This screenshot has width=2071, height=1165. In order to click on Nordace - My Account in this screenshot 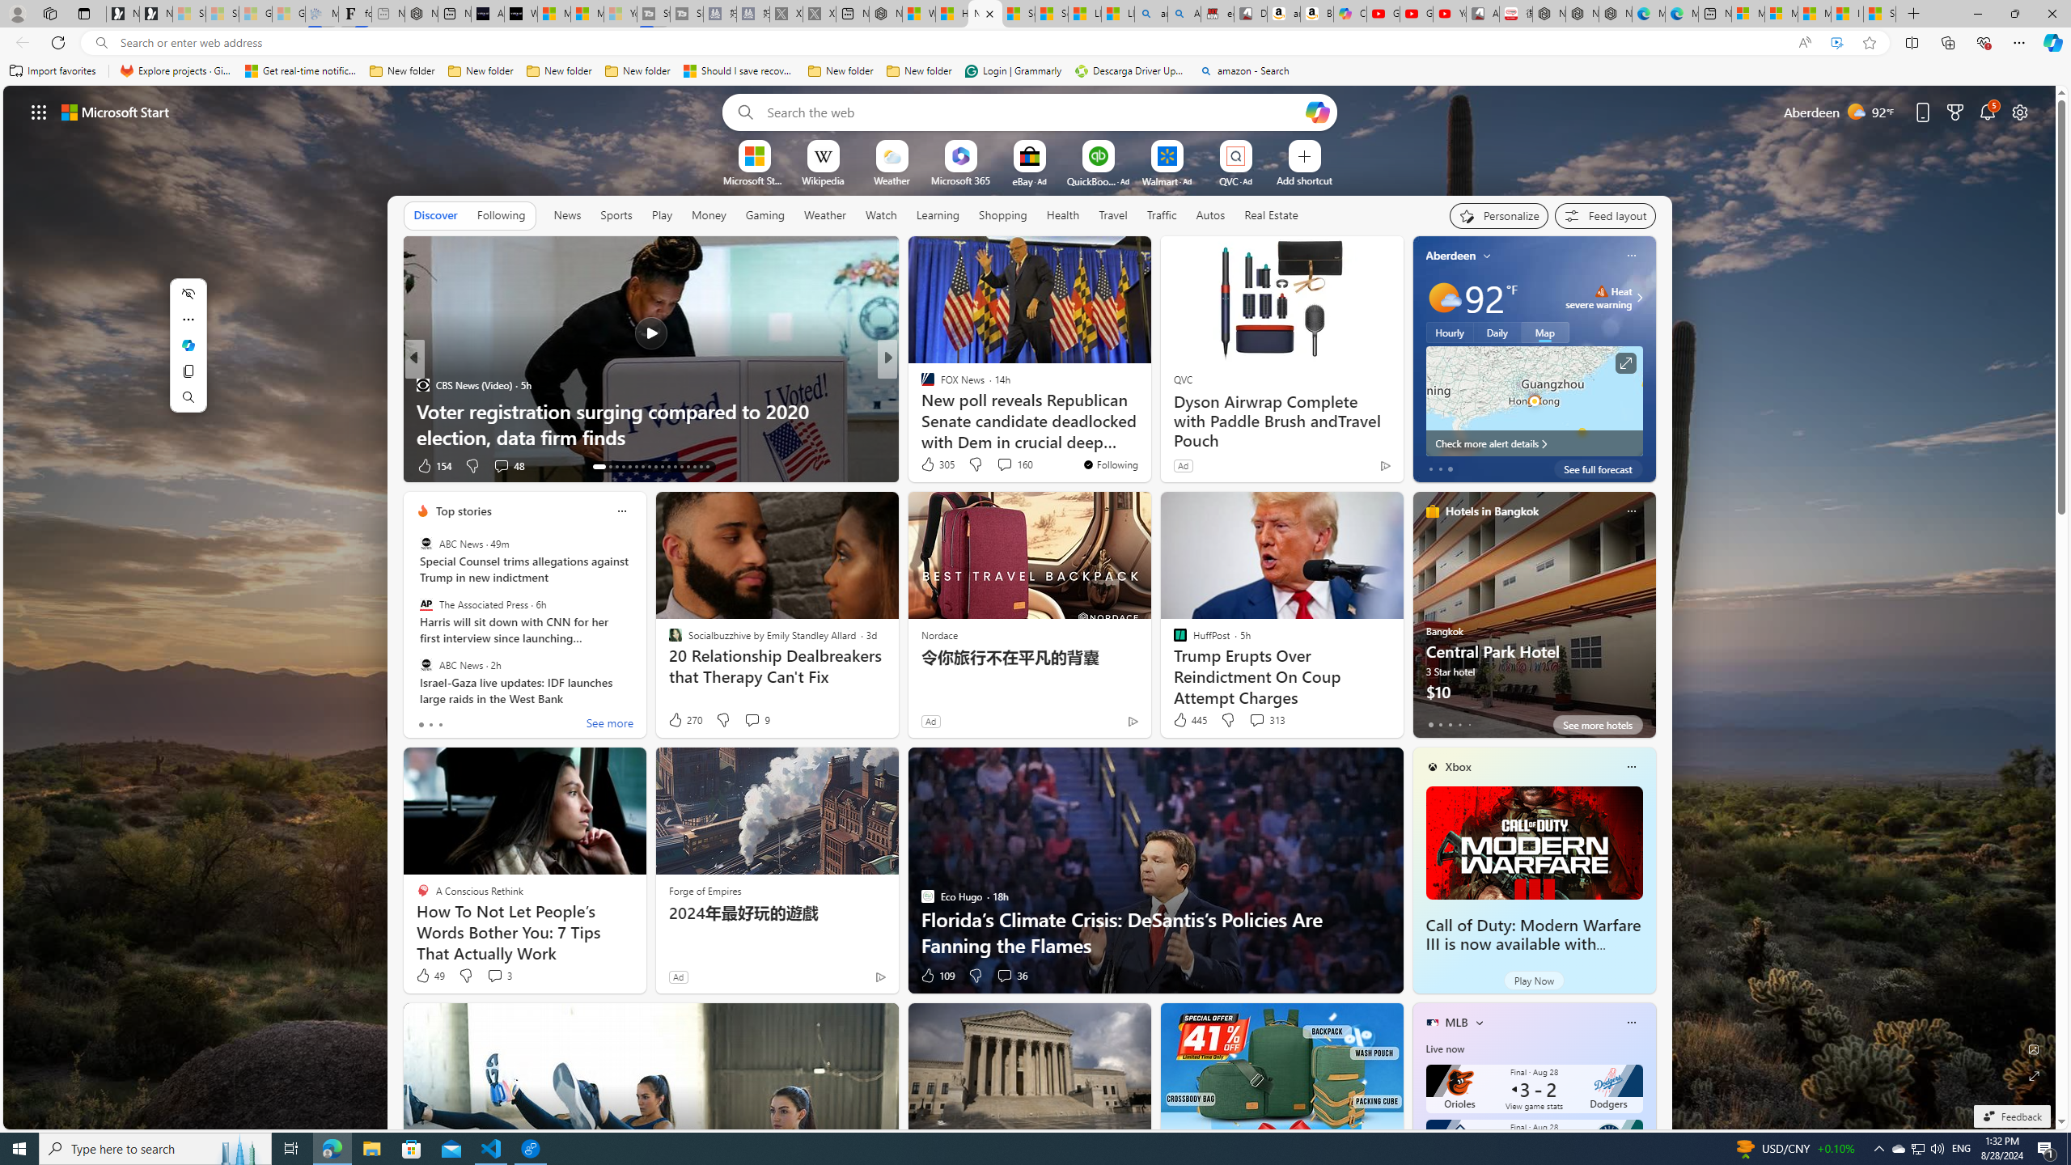, I will do `click(885, 14)`.